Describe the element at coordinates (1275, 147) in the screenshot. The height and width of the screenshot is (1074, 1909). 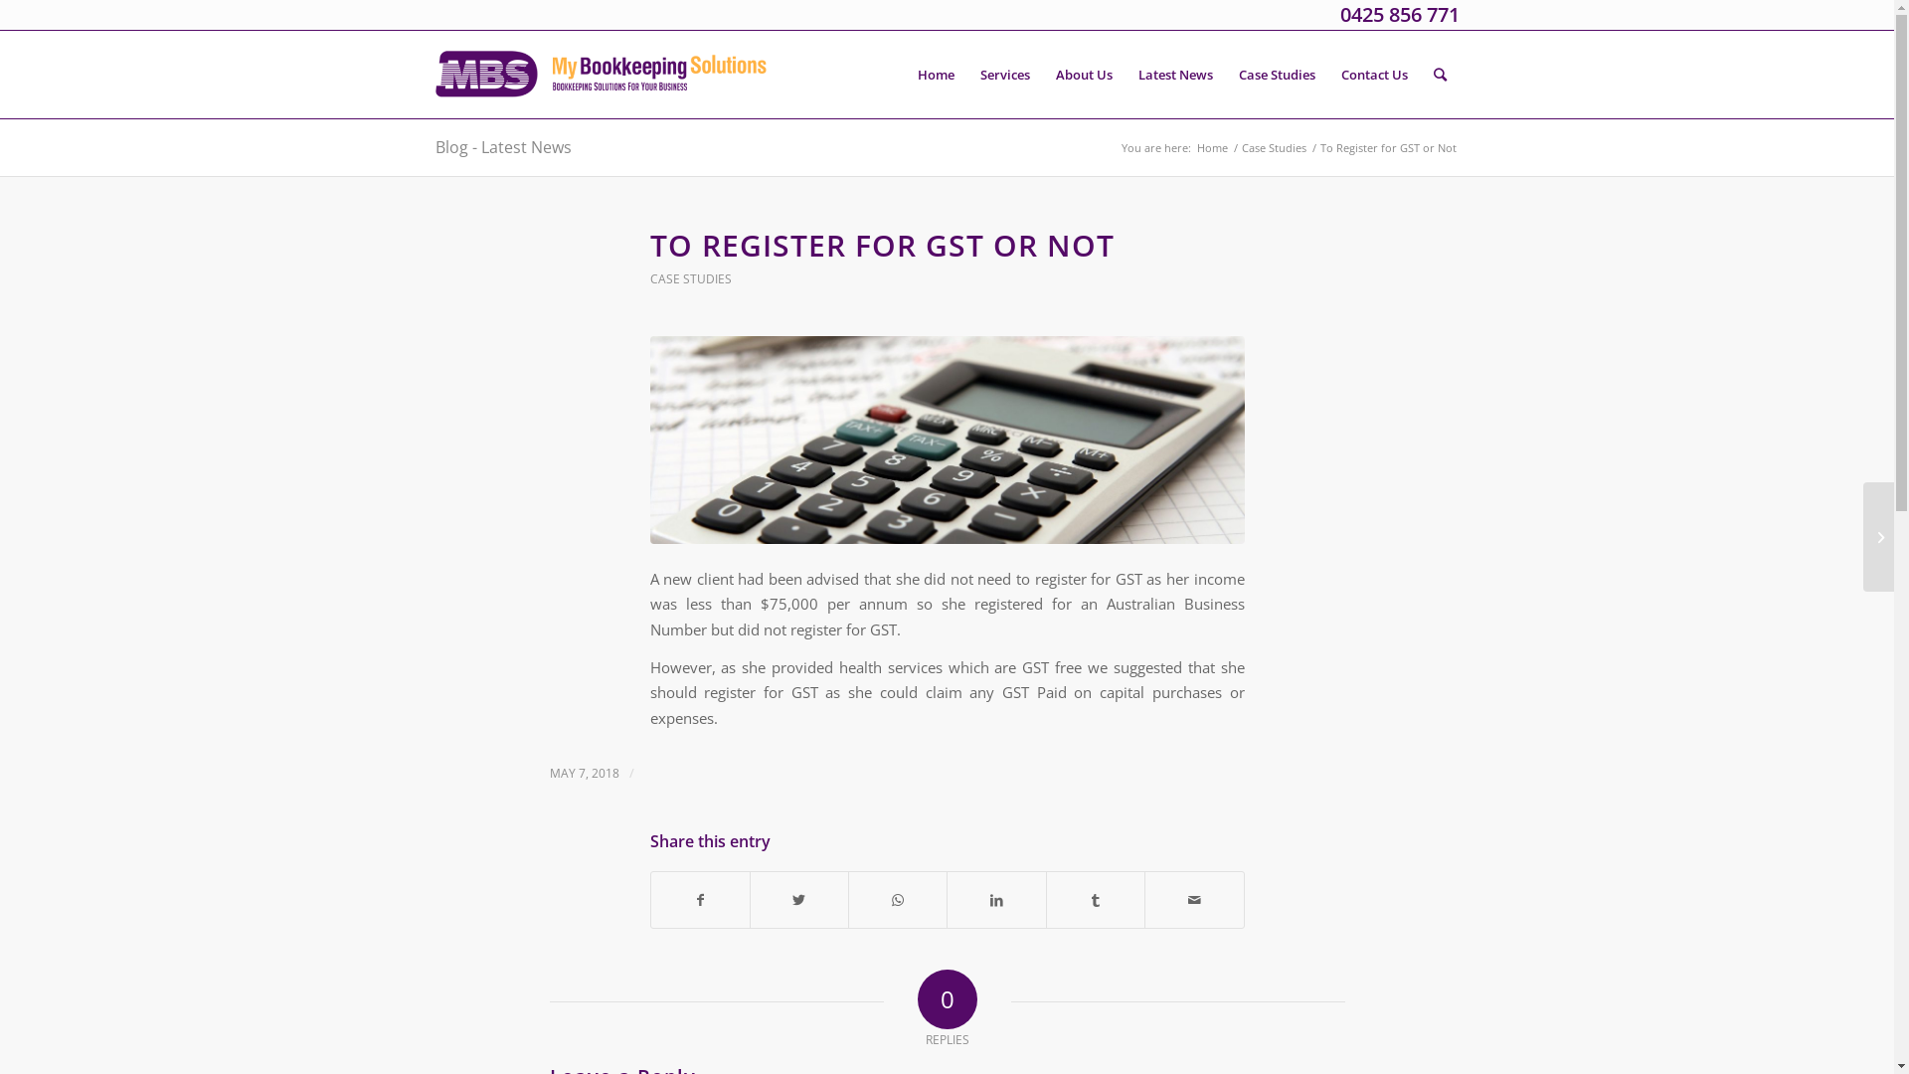
I see `Case Studies` at that location.